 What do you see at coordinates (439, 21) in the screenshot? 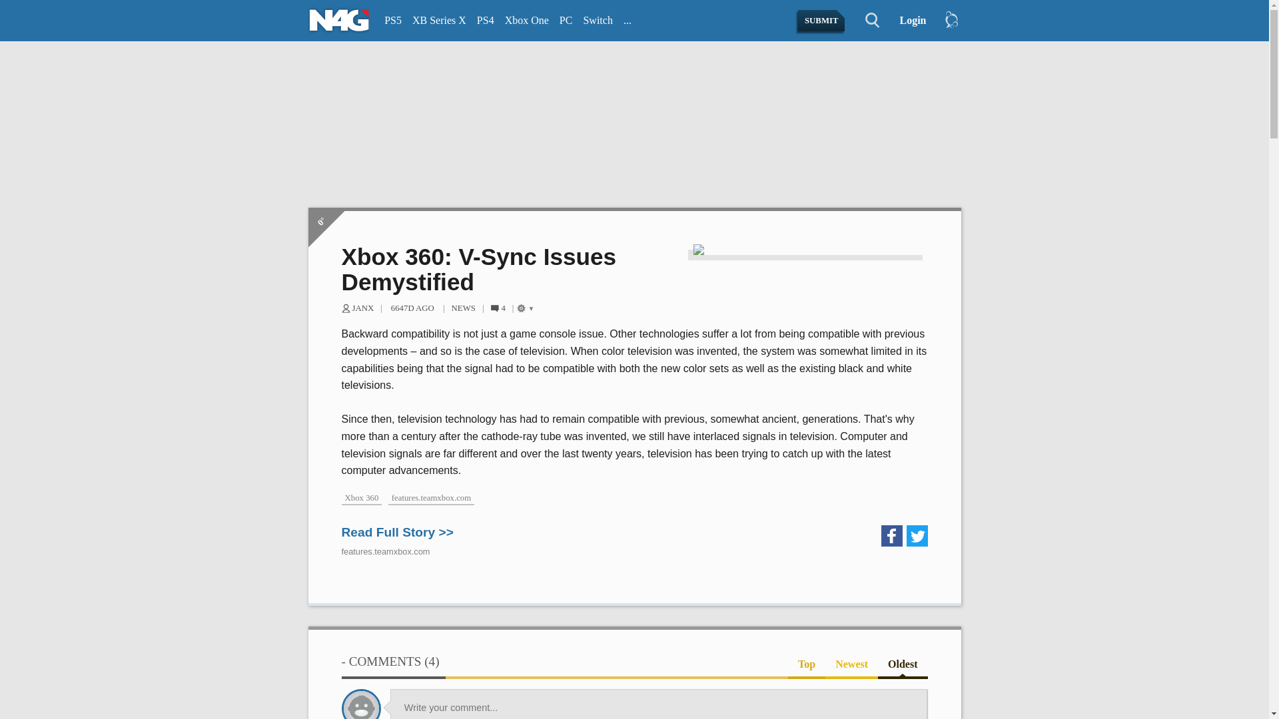
I see `XB Series X` at bounding box center [439, 21].